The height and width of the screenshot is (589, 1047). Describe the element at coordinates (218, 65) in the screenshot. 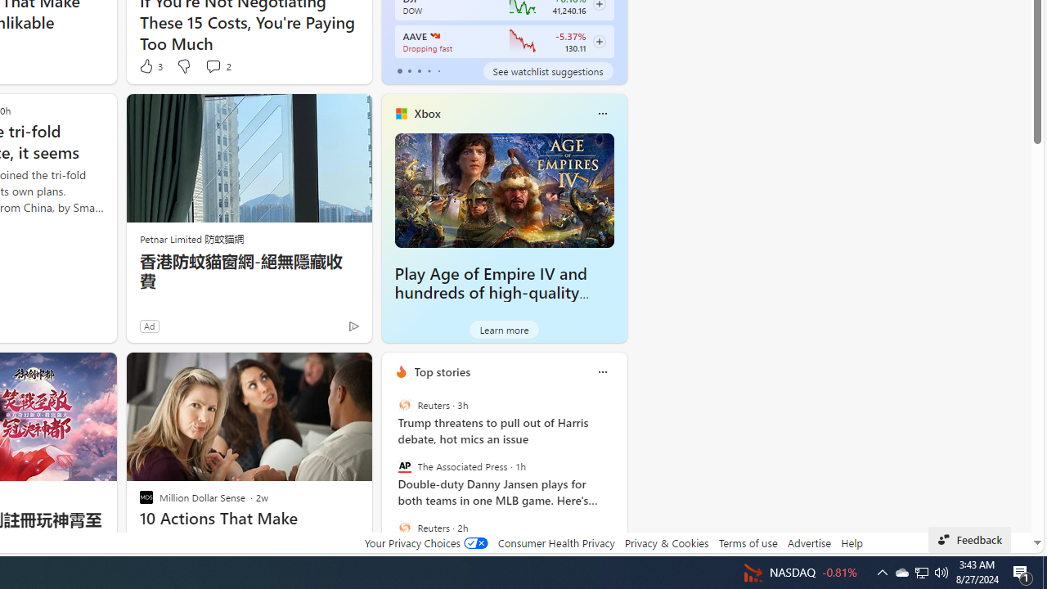

I see `View comments 2 Comment` at that location.